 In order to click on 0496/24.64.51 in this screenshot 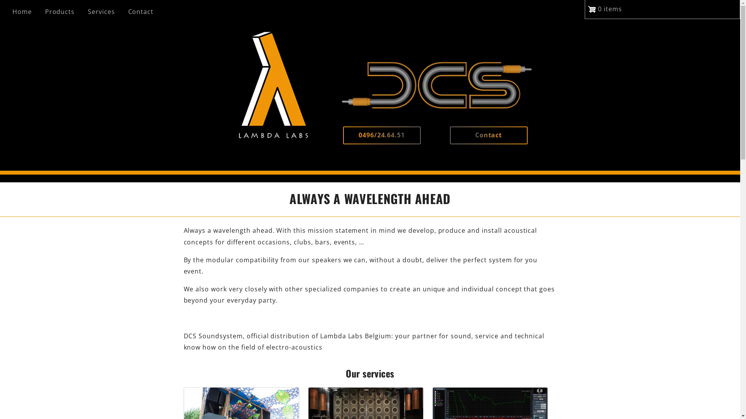, I will do `click(382, 135)`.